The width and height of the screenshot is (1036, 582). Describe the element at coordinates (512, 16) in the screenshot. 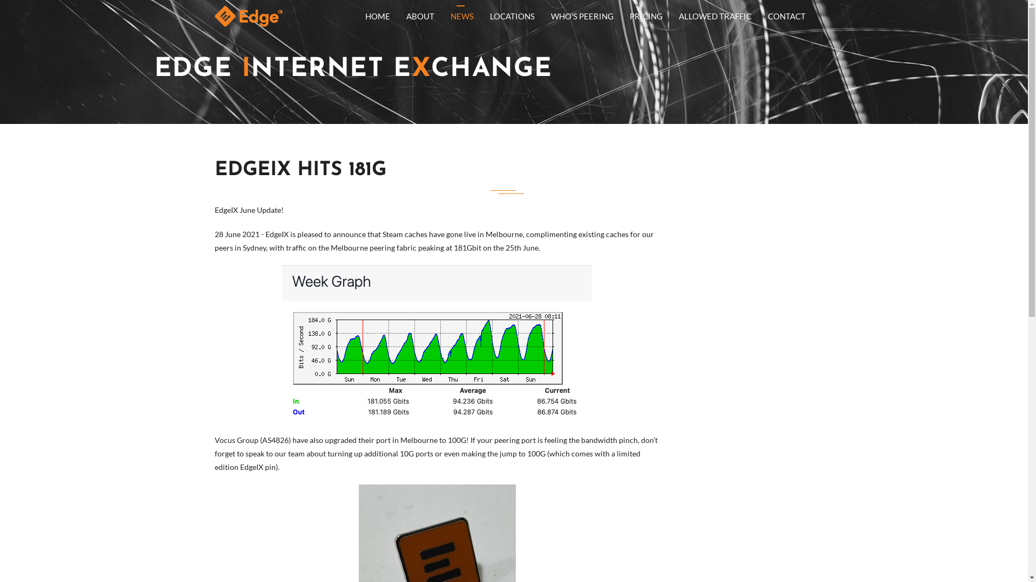

I see `LOCATIONS` at that location.